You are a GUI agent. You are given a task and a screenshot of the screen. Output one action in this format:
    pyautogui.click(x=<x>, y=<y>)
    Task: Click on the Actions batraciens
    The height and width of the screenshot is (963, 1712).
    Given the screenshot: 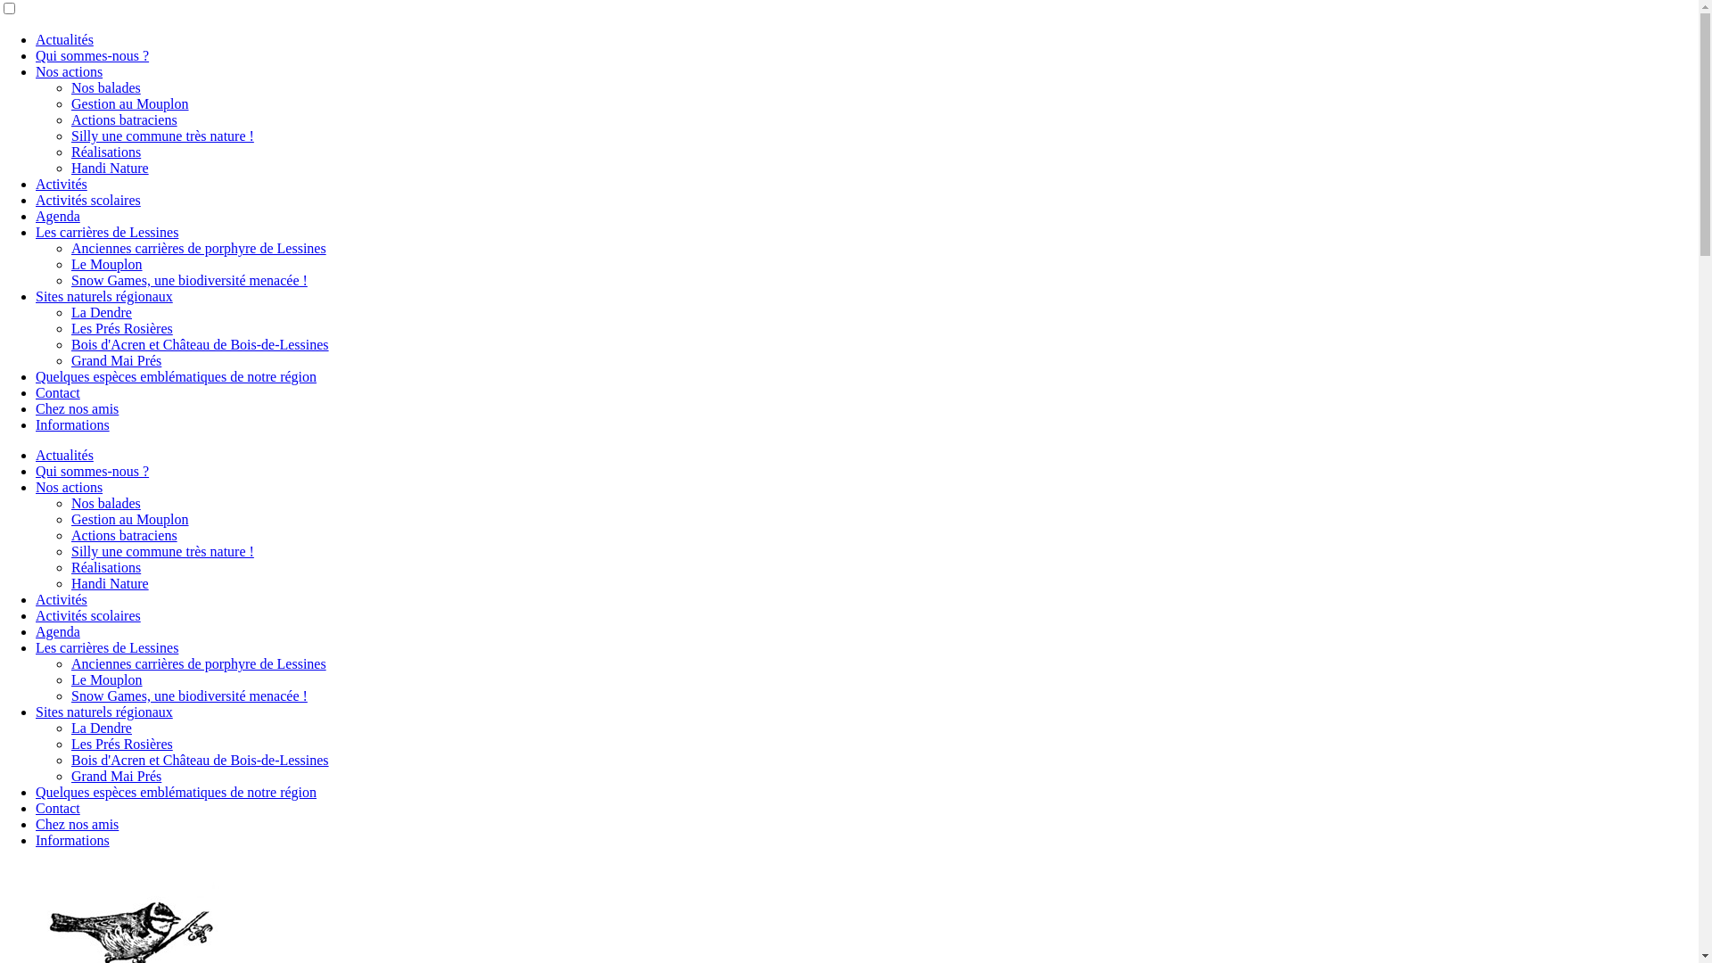 What is the action you would take?
    pyautogui.click(x=125, y=535)
    